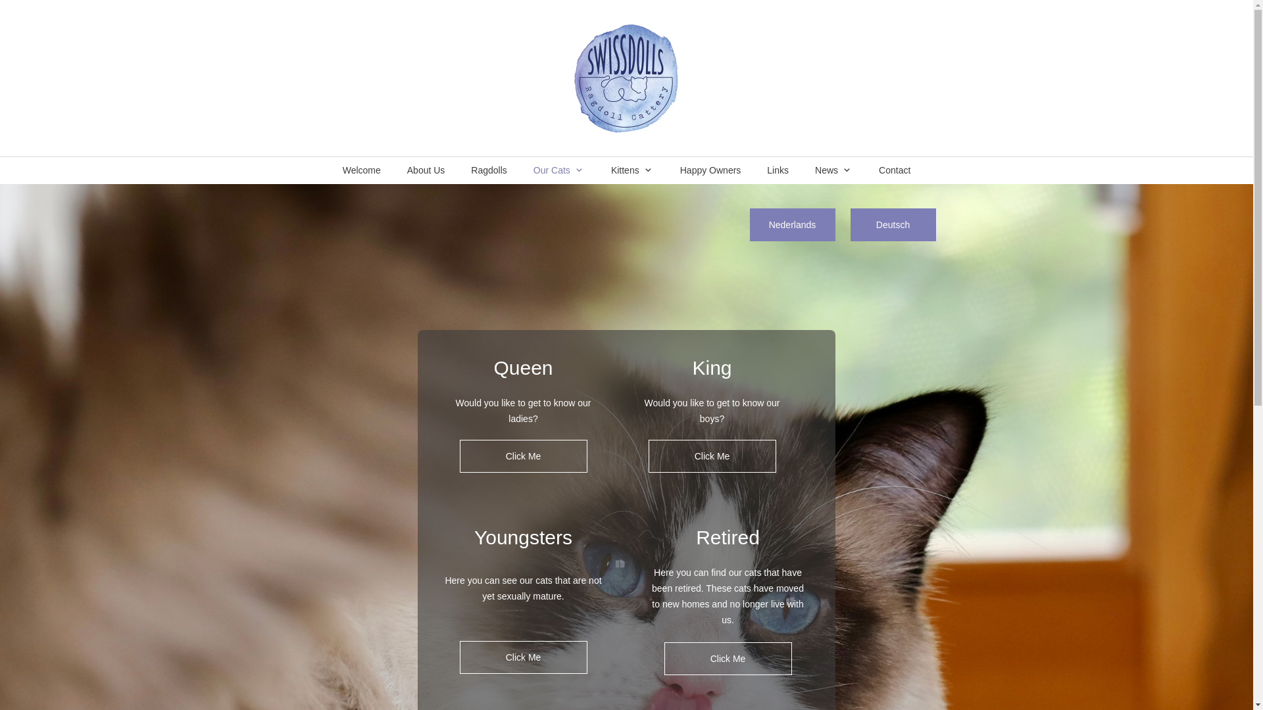  I want to click on Ragdolls, so click(488, 170).